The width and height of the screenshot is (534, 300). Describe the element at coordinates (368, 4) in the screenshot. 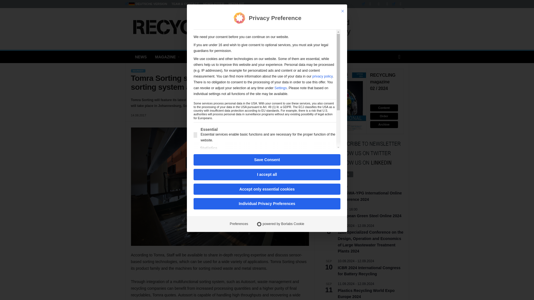

I see `Linkedin` at that location.